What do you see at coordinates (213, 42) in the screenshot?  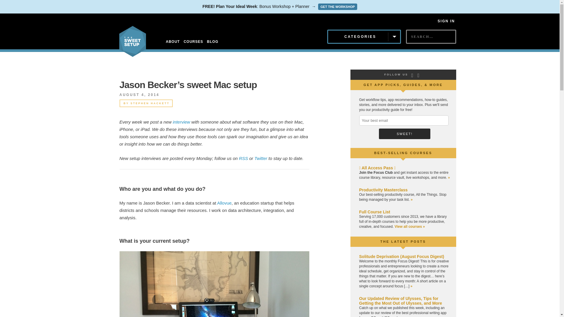 I see `BLOG` at bounding box center [213, 42].